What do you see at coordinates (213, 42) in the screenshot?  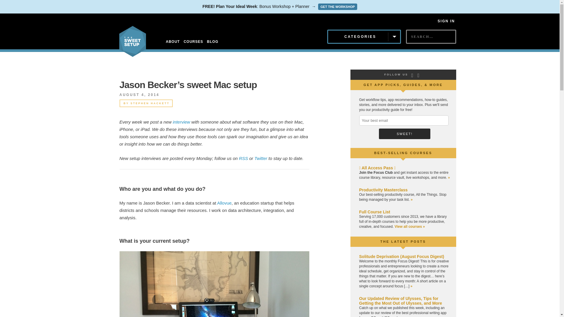 I see `BLOG` at bounding box center [213, 42].